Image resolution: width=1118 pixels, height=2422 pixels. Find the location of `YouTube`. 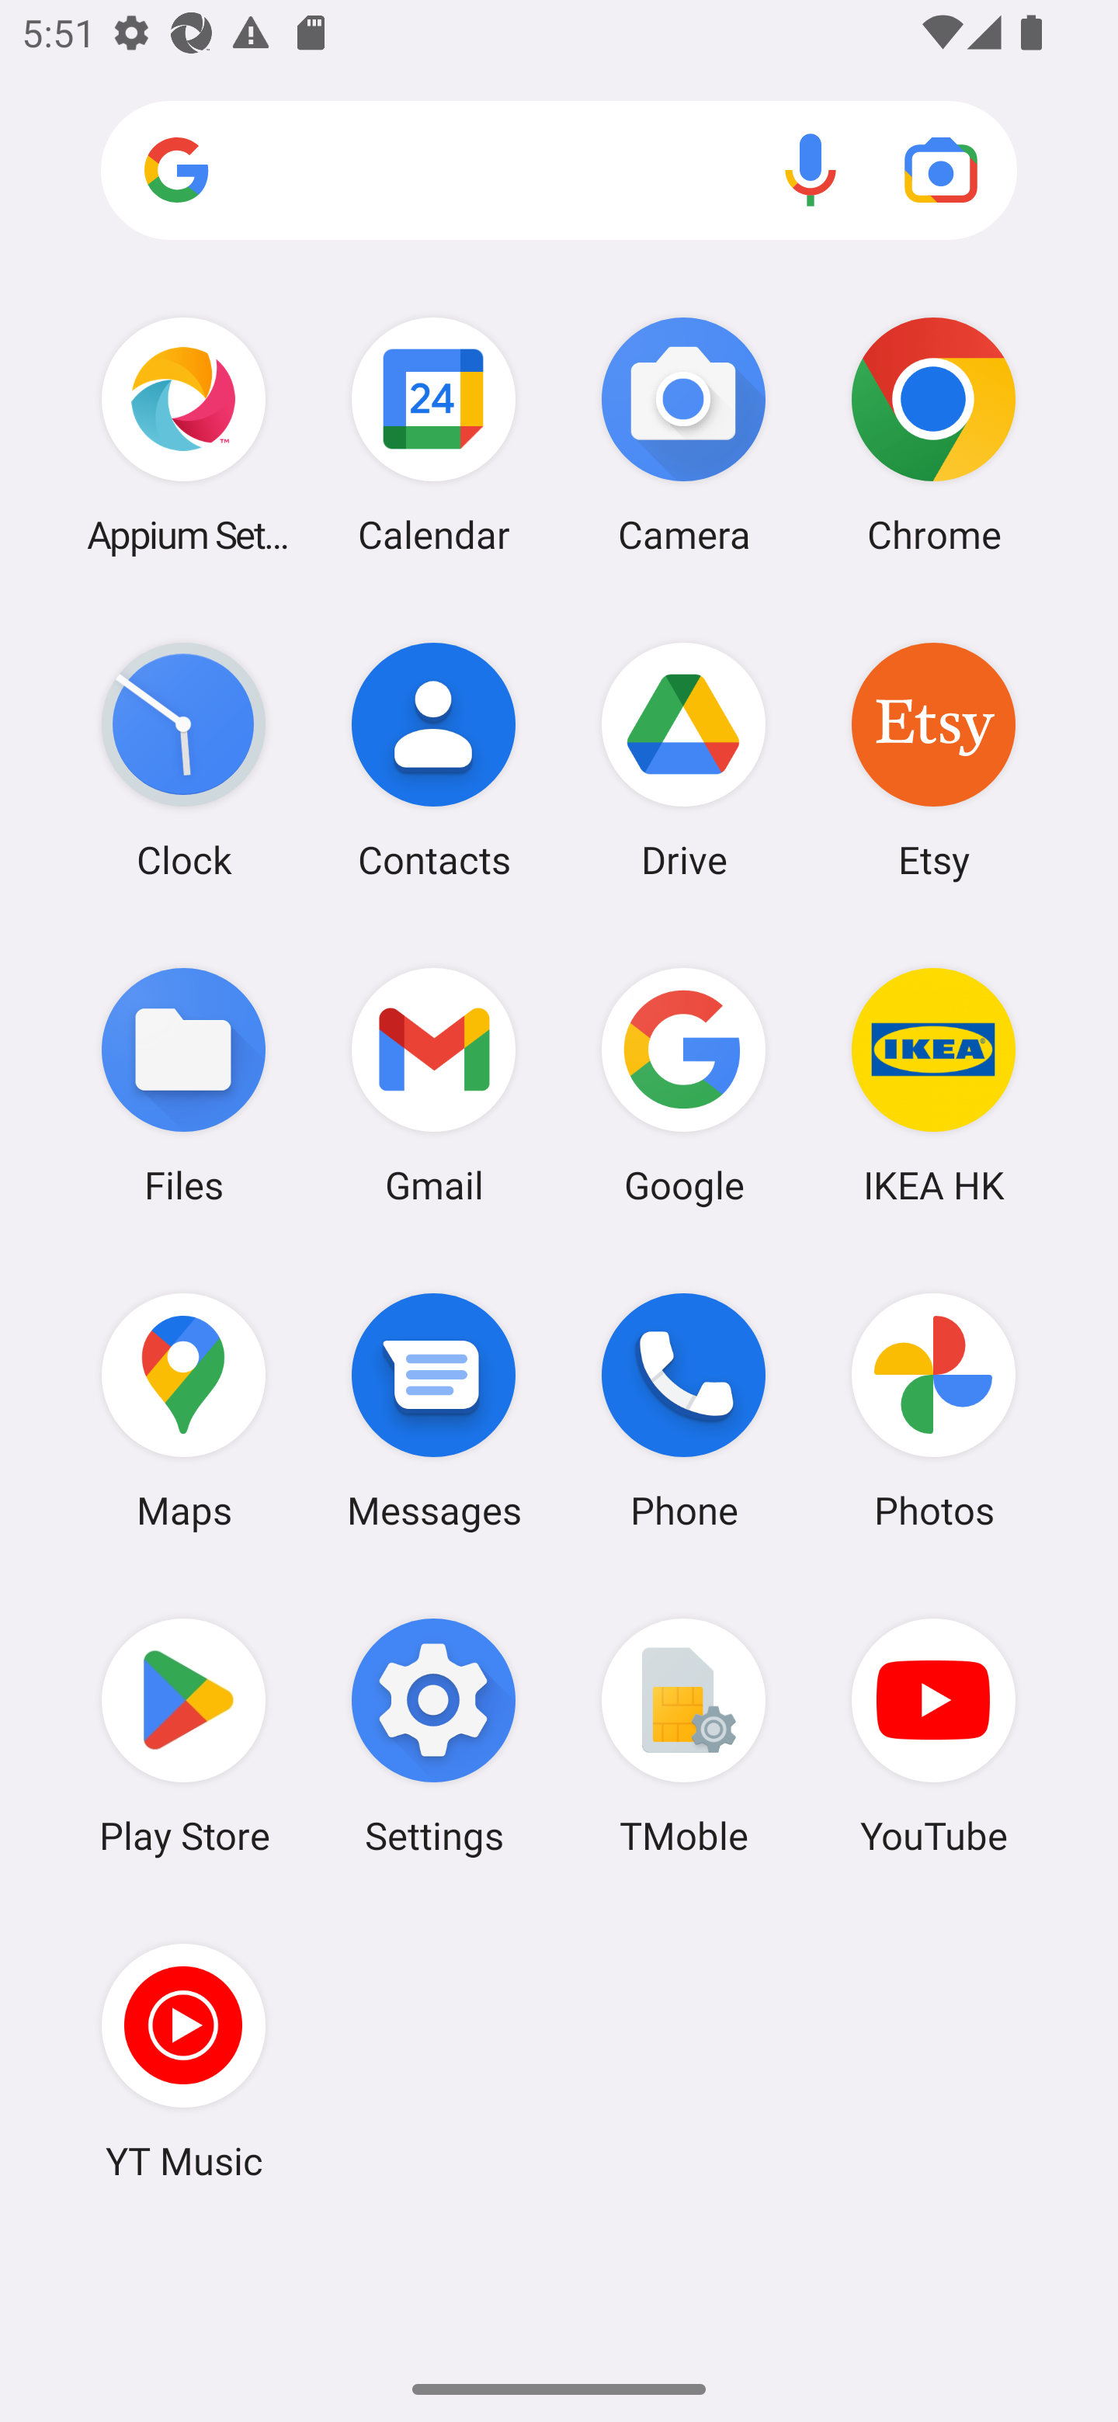

YouTube is located at coordinates (933, 1737).